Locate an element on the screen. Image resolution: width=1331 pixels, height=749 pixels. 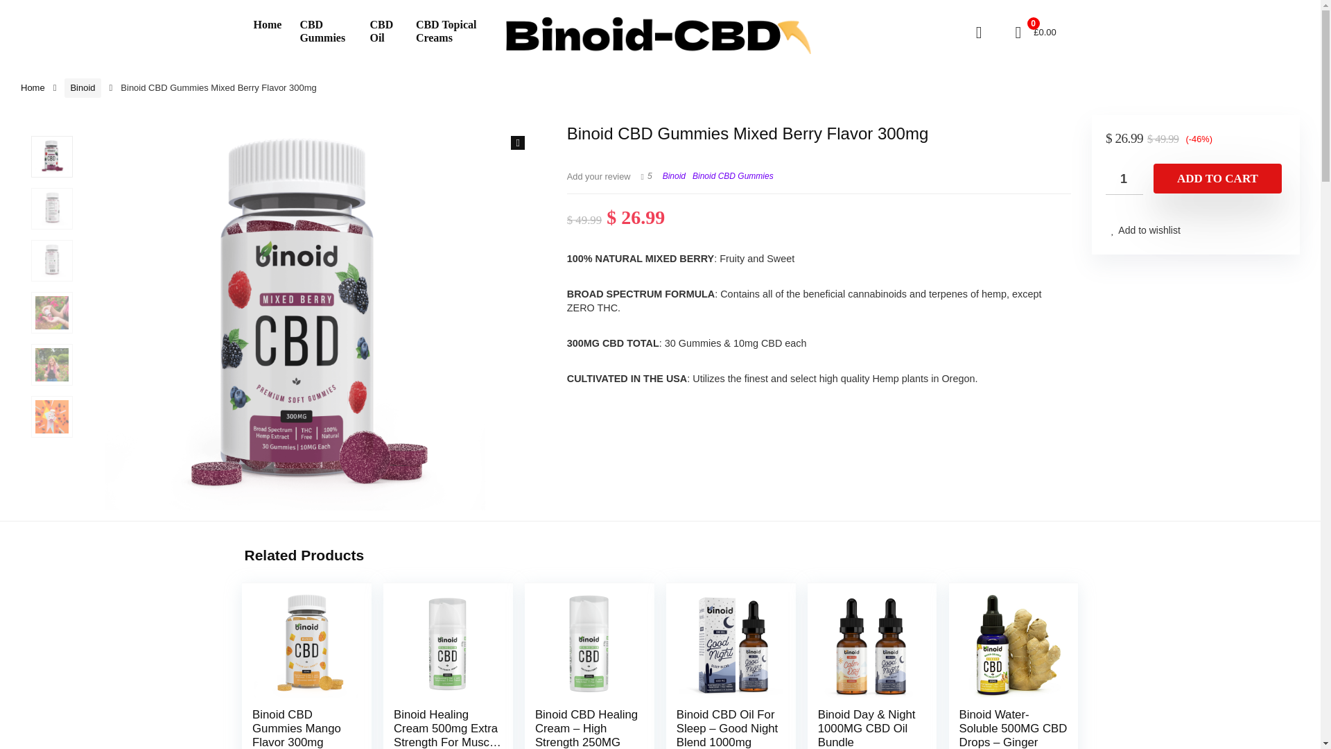
Binoid is located at coordinates (82, 88).